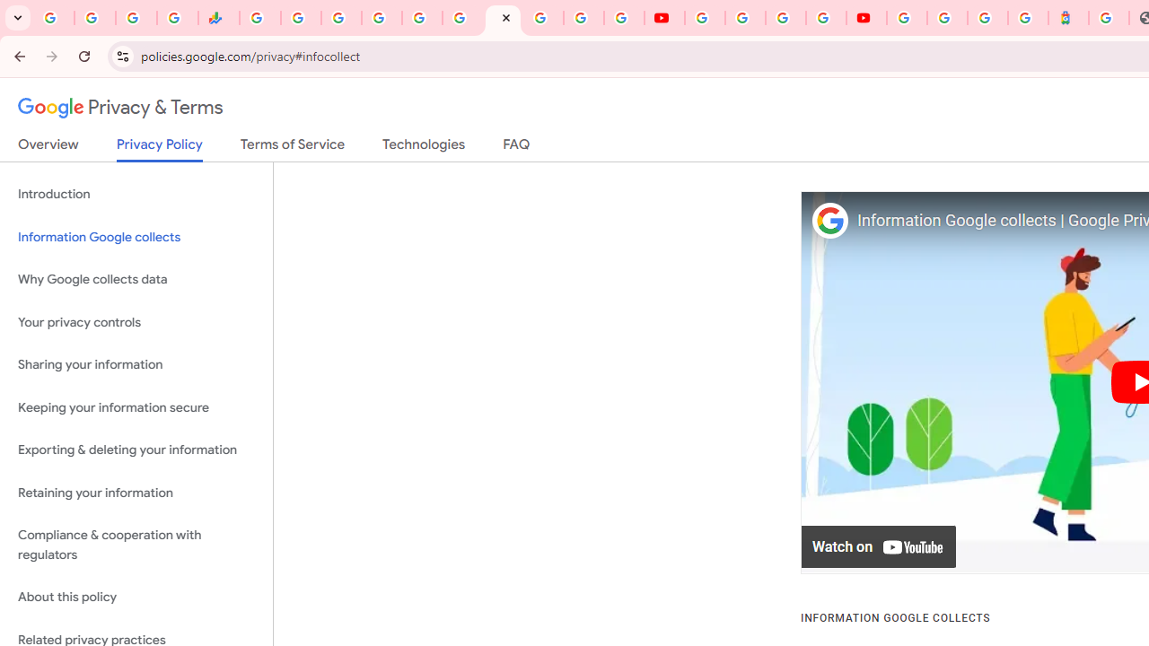 This screenshot has width=1149, height=646. I want to click on Privacy & Terms, so click(120, 108).